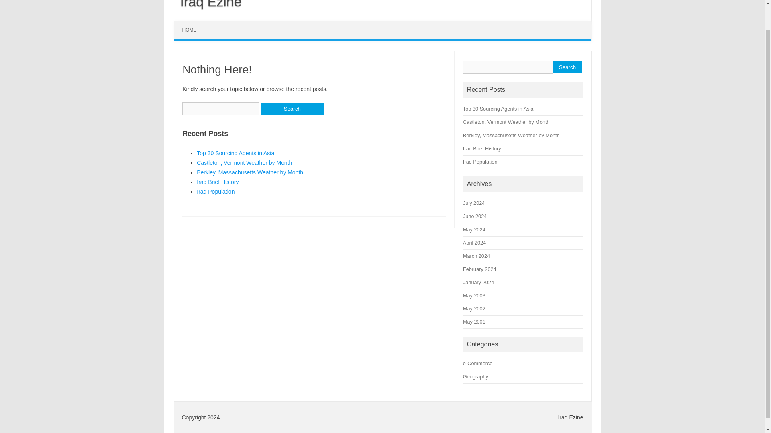 The height and width of the screenshot is (433, 771). Describe the element at coordinates (476, 256) in the screenshot. I see `March 2024` at that location.